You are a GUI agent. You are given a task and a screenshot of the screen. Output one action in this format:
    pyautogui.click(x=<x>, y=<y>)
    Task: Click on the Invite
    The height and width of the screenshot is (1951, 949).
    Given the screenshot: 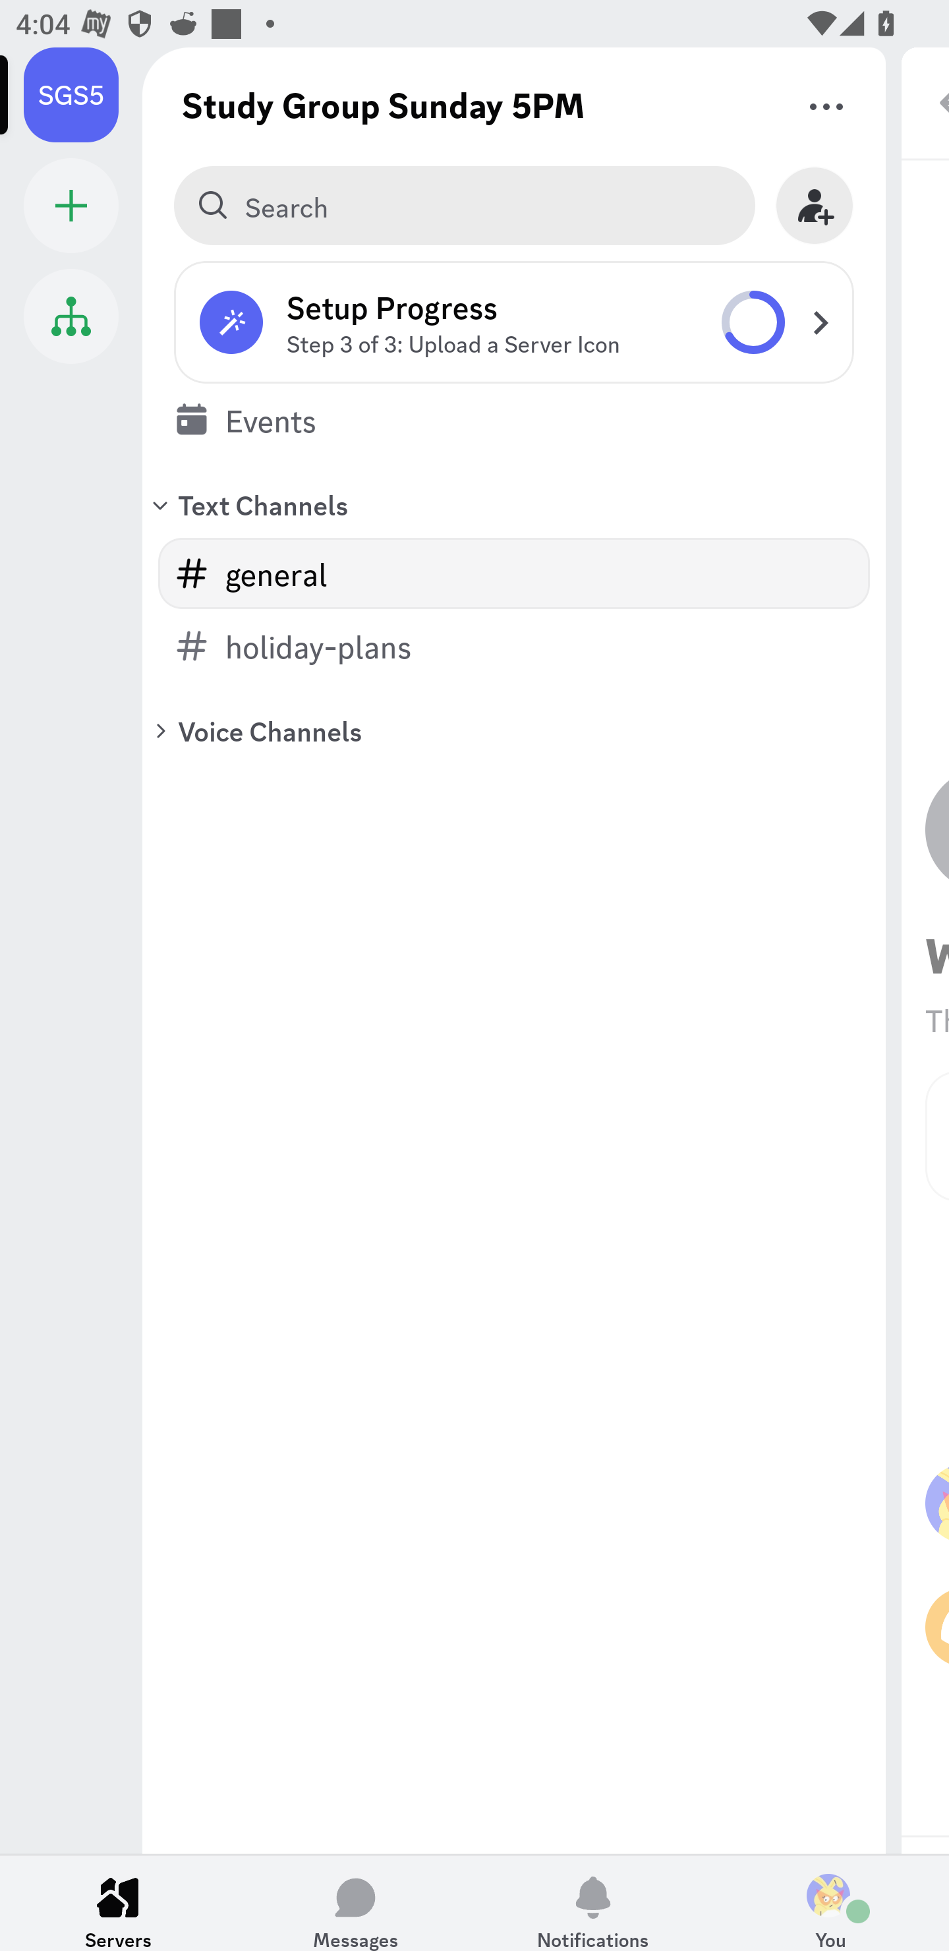 What is the action you would take?
    pyautogui.click(x=815, y=206)
    